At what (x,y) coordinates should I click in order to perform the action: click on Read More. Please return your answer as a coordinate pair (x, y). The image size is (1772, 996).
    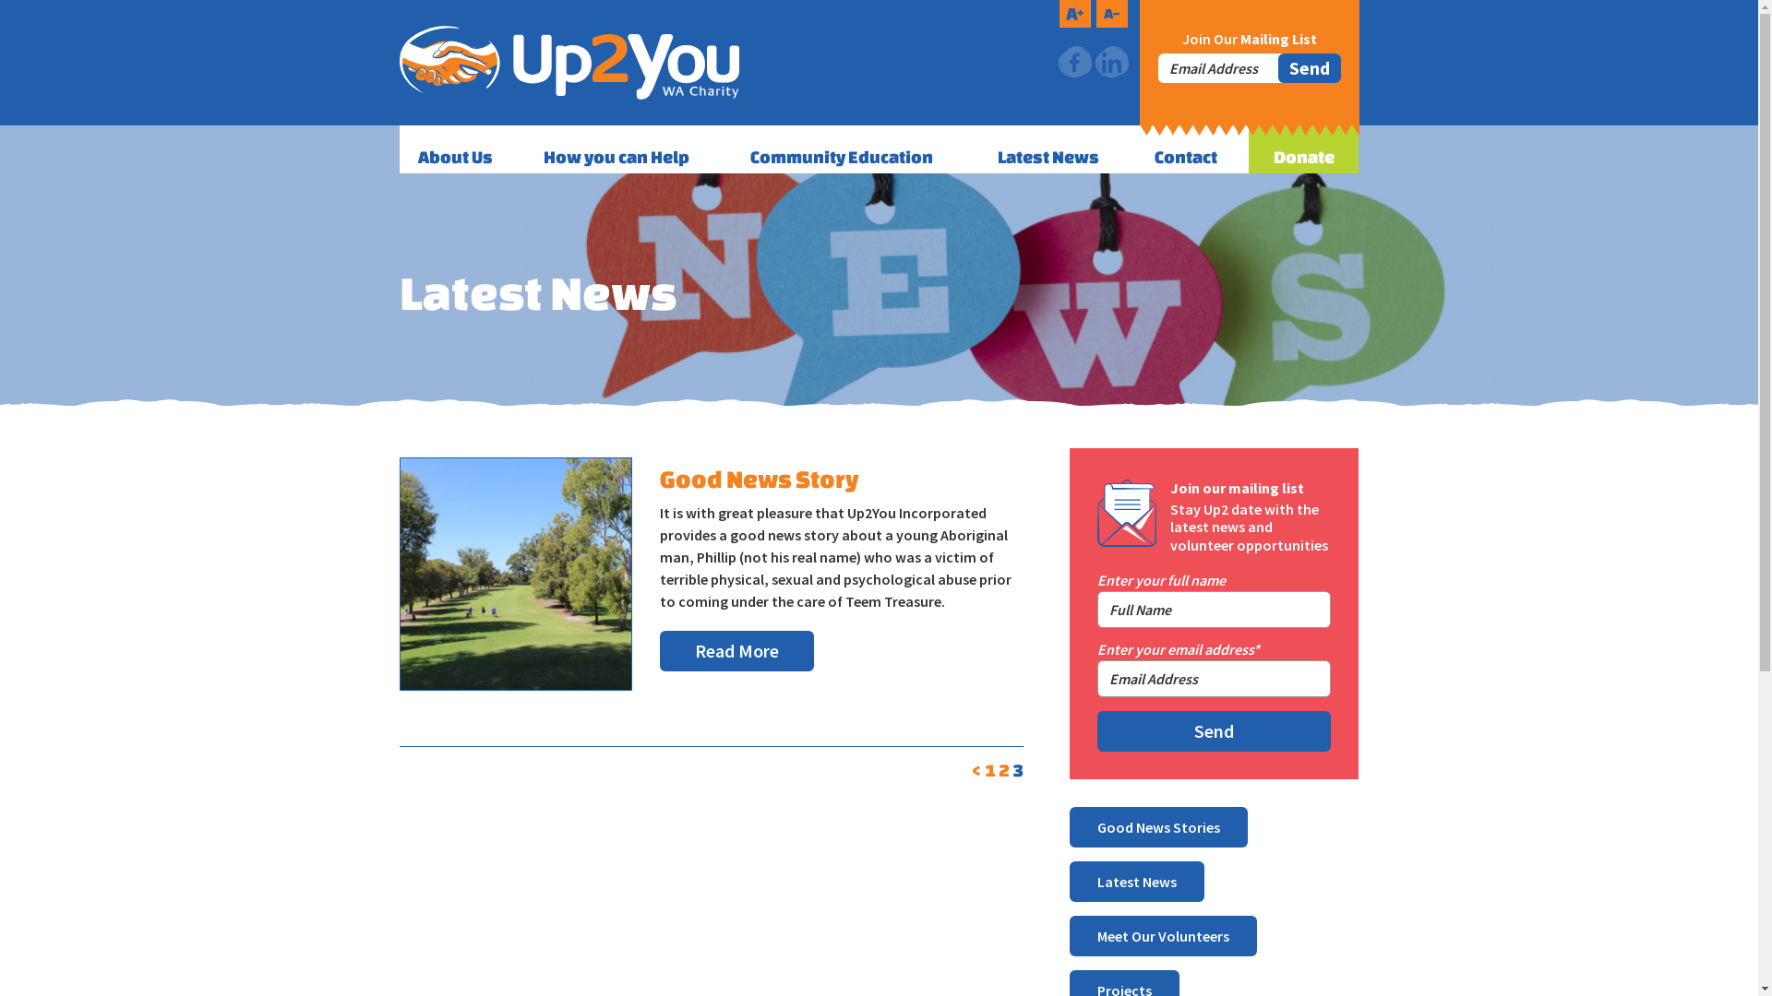
    Looking at the image, I should click on (736, 651).